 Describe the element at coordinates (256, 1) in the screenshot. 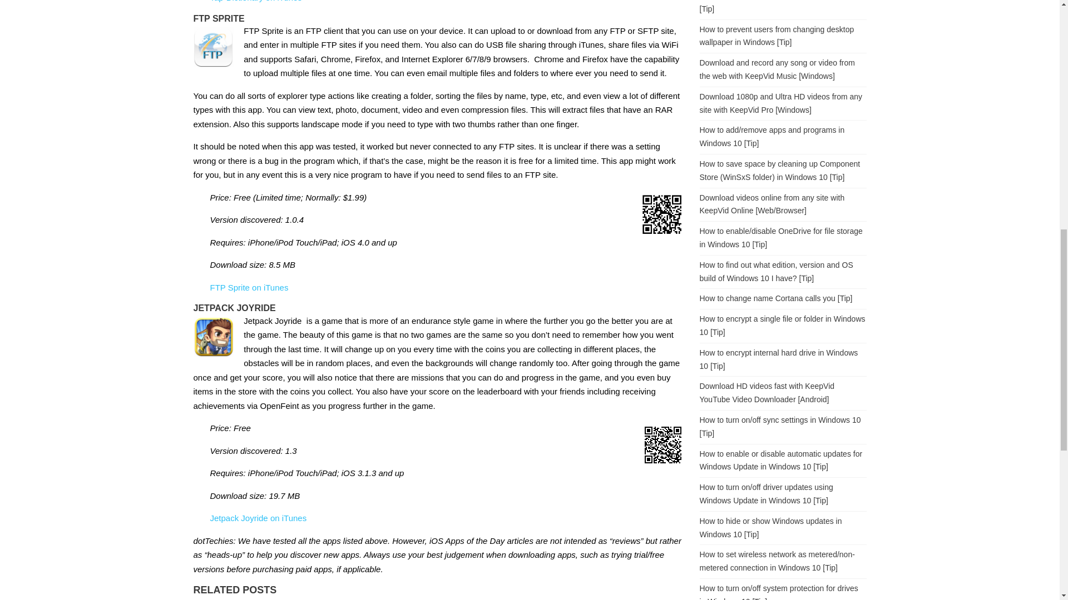

I see `Tap-Dictionary on iTunes` at that location.